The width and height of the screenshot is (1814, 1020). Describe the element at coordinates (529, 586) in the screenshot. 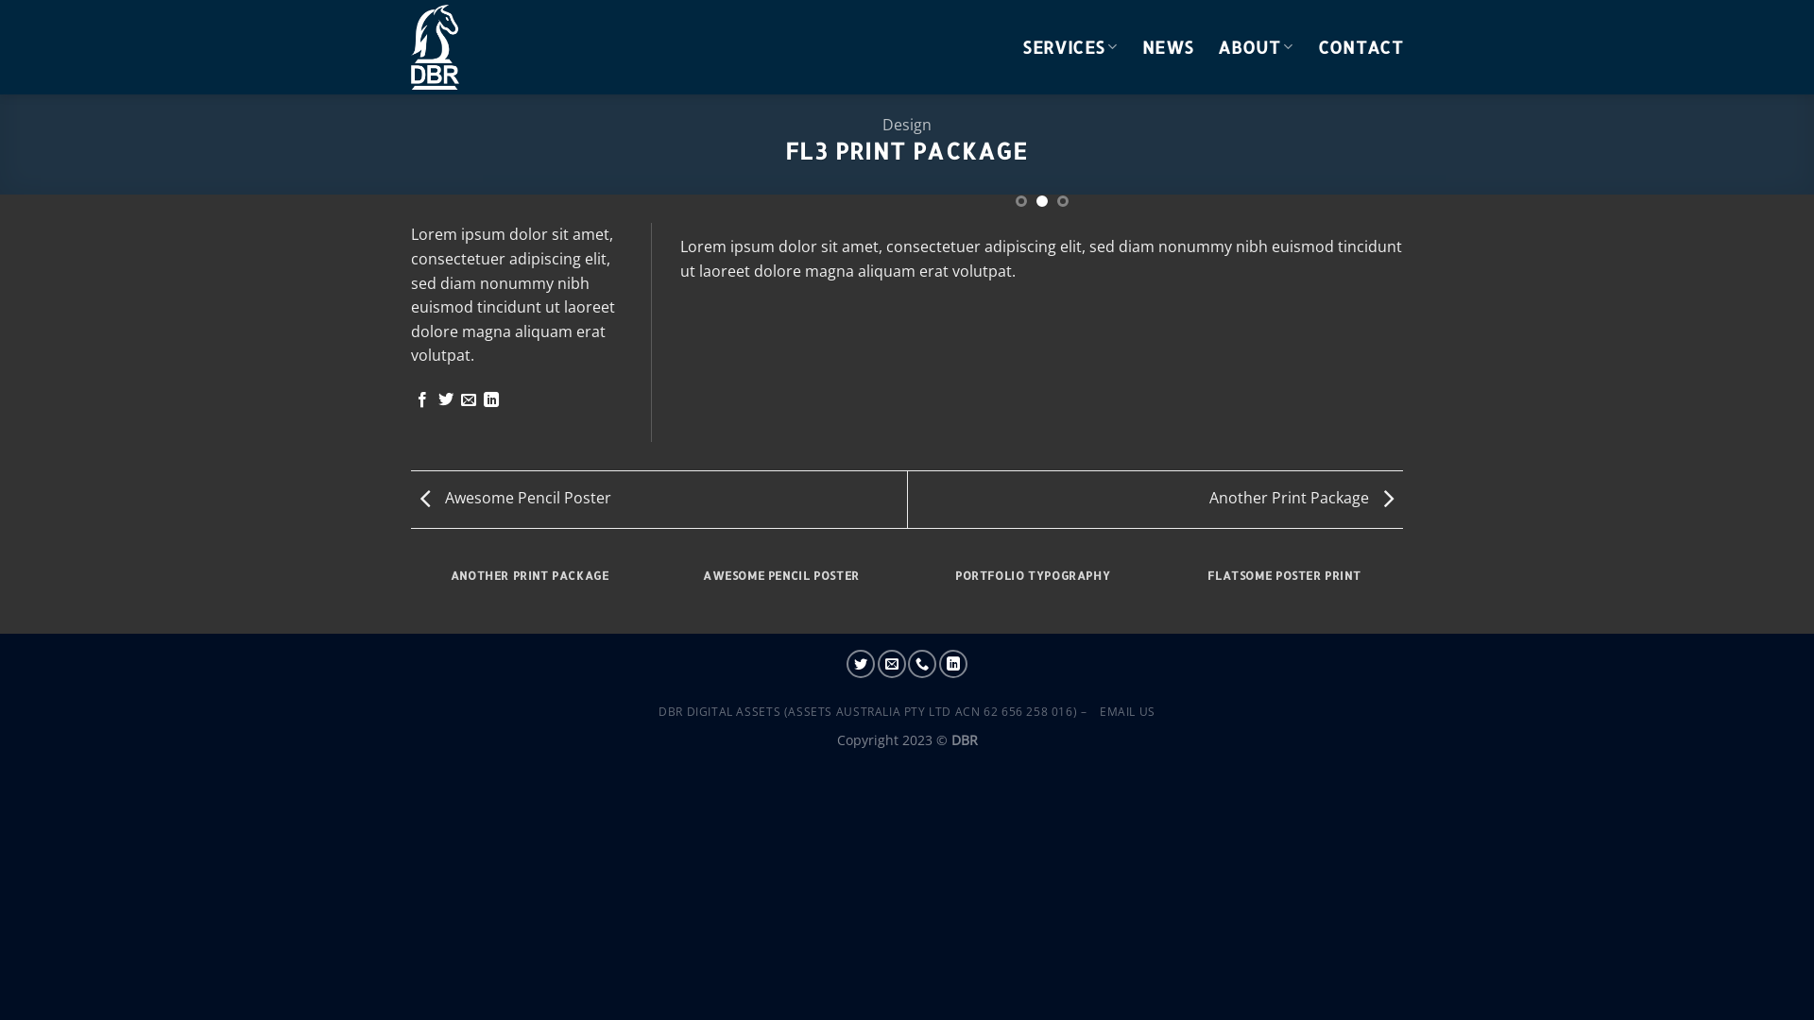

I see `ANOTHER PRINT PACKAGE` at that location.